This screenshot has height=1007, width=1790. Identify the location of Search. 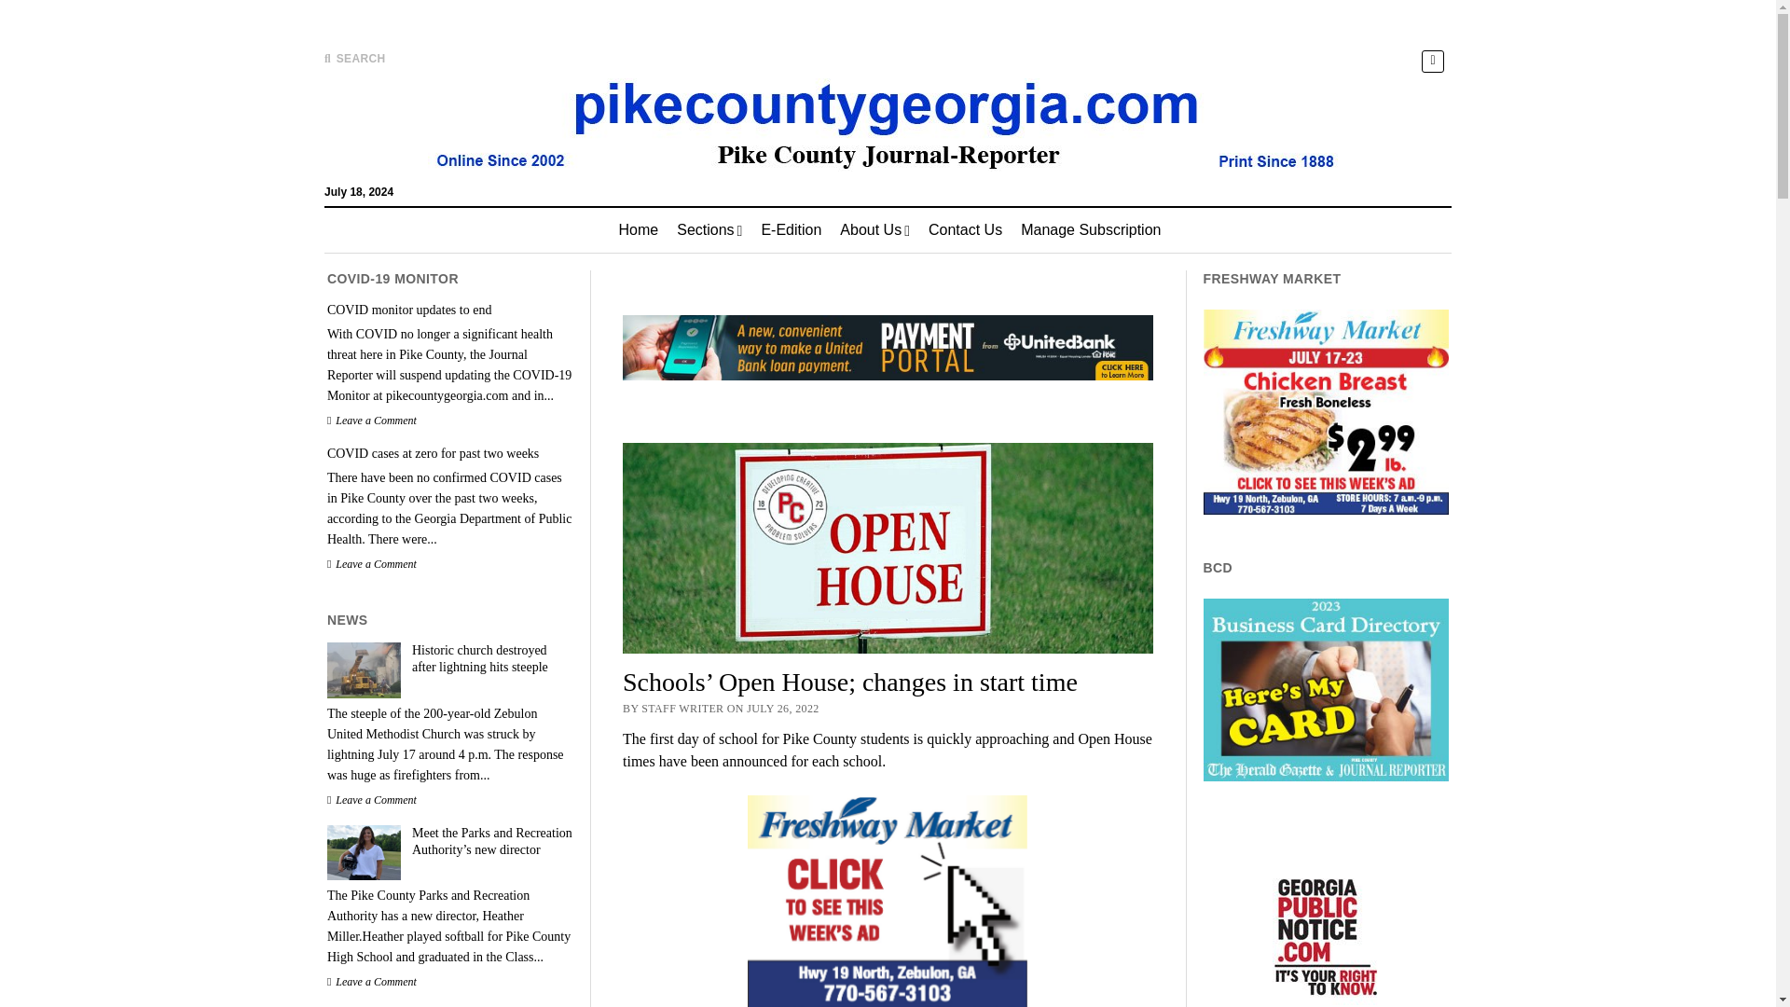
(1163, 159).